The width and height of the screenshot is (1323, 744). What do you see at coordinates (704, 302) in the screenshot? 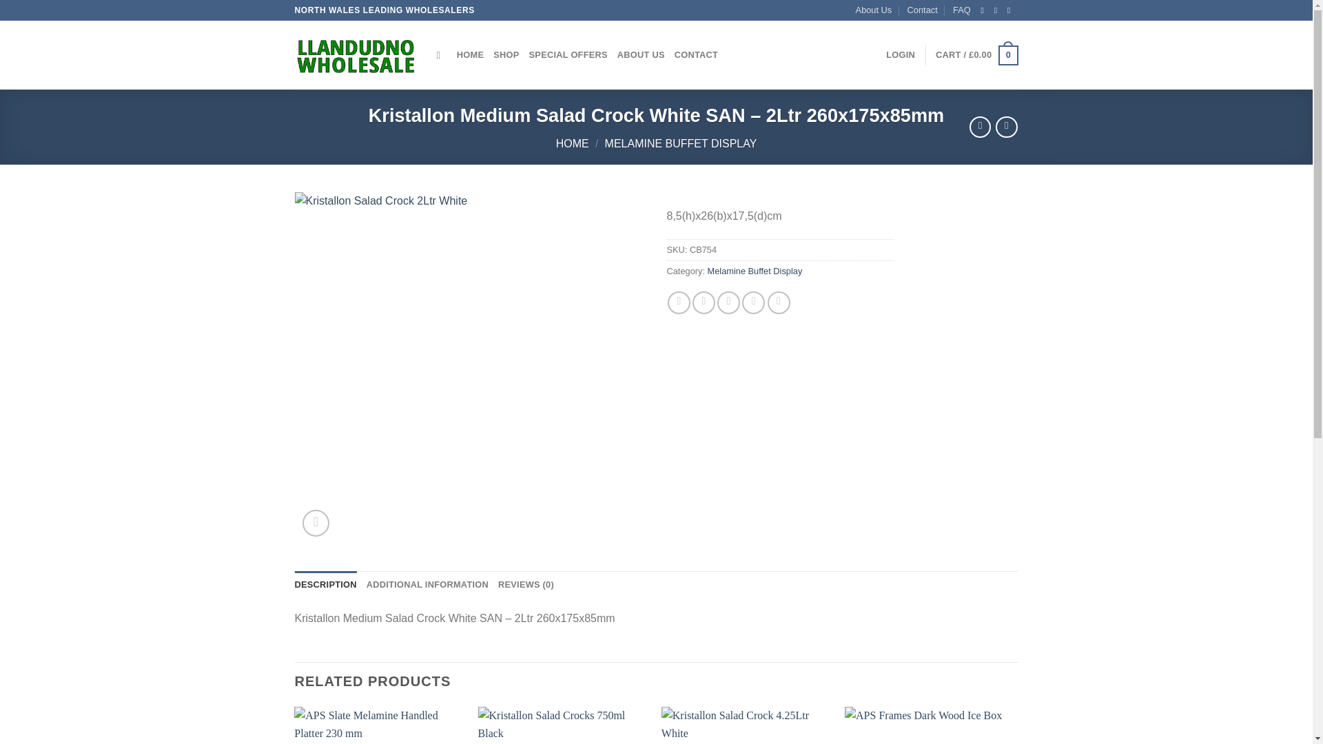
I see `Share on Twitter` at bounding box center [704, 302].